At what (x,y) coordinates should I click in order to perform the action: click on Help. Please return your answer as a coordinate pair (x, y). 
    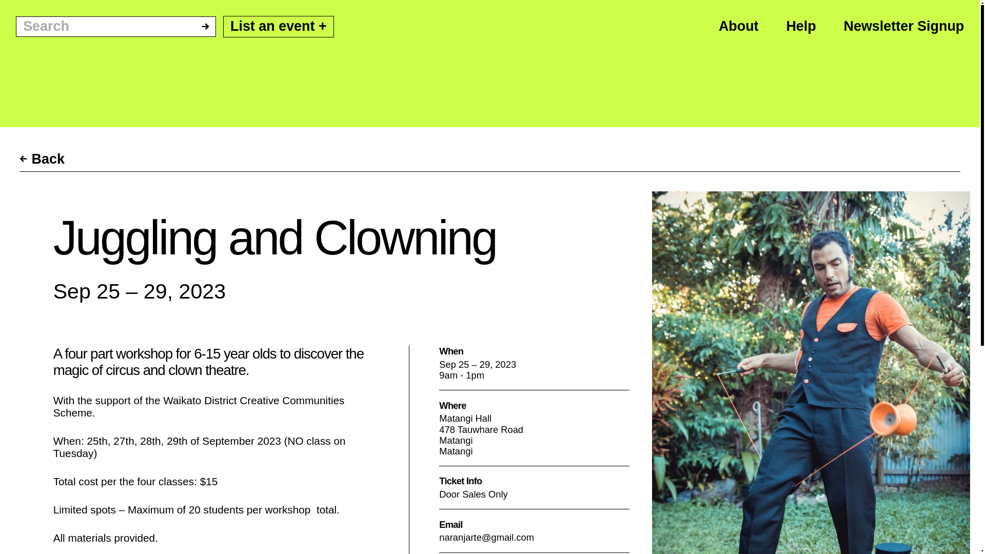
    Looking at the image, I should click on (800, 26).